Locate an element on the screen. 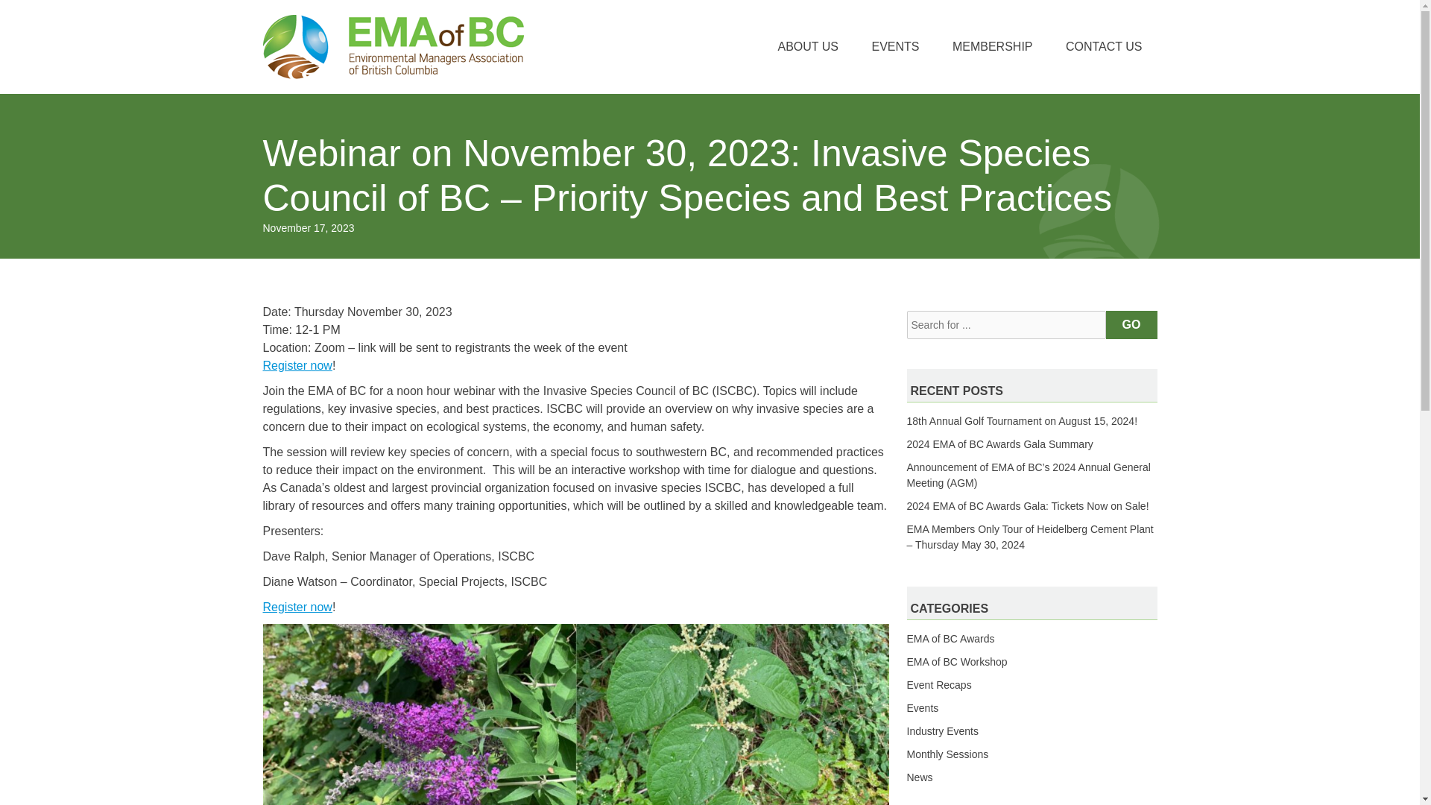 The height and width of the screenshot is (805, 1431). Monthly Sessions is located at coordinates (947, 754).